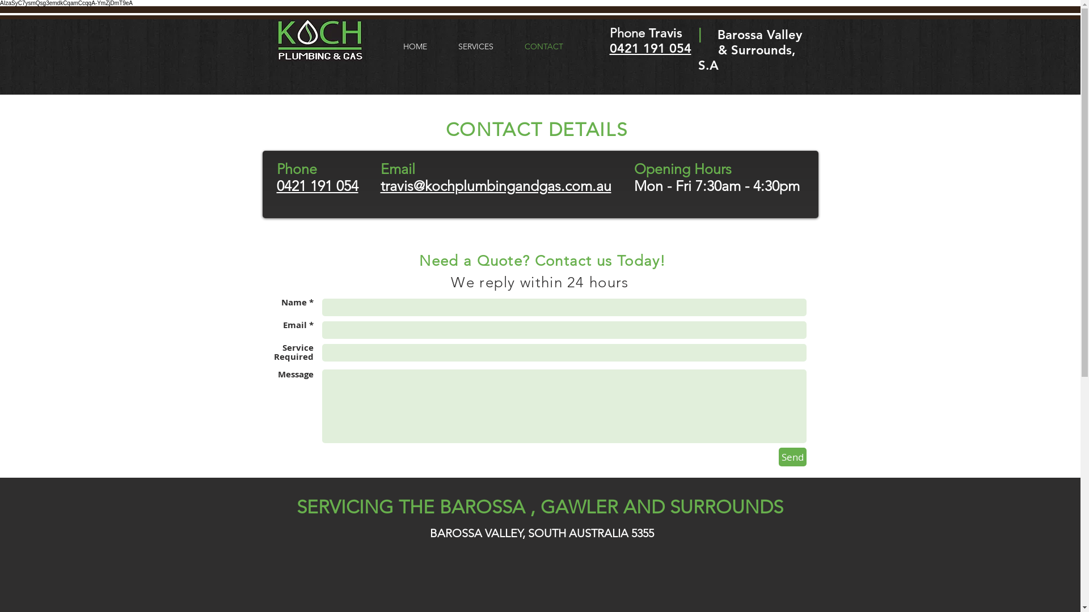 This screenshot has height=612, width=1089. I want to click on 0421 191 054, so click(318, 186).